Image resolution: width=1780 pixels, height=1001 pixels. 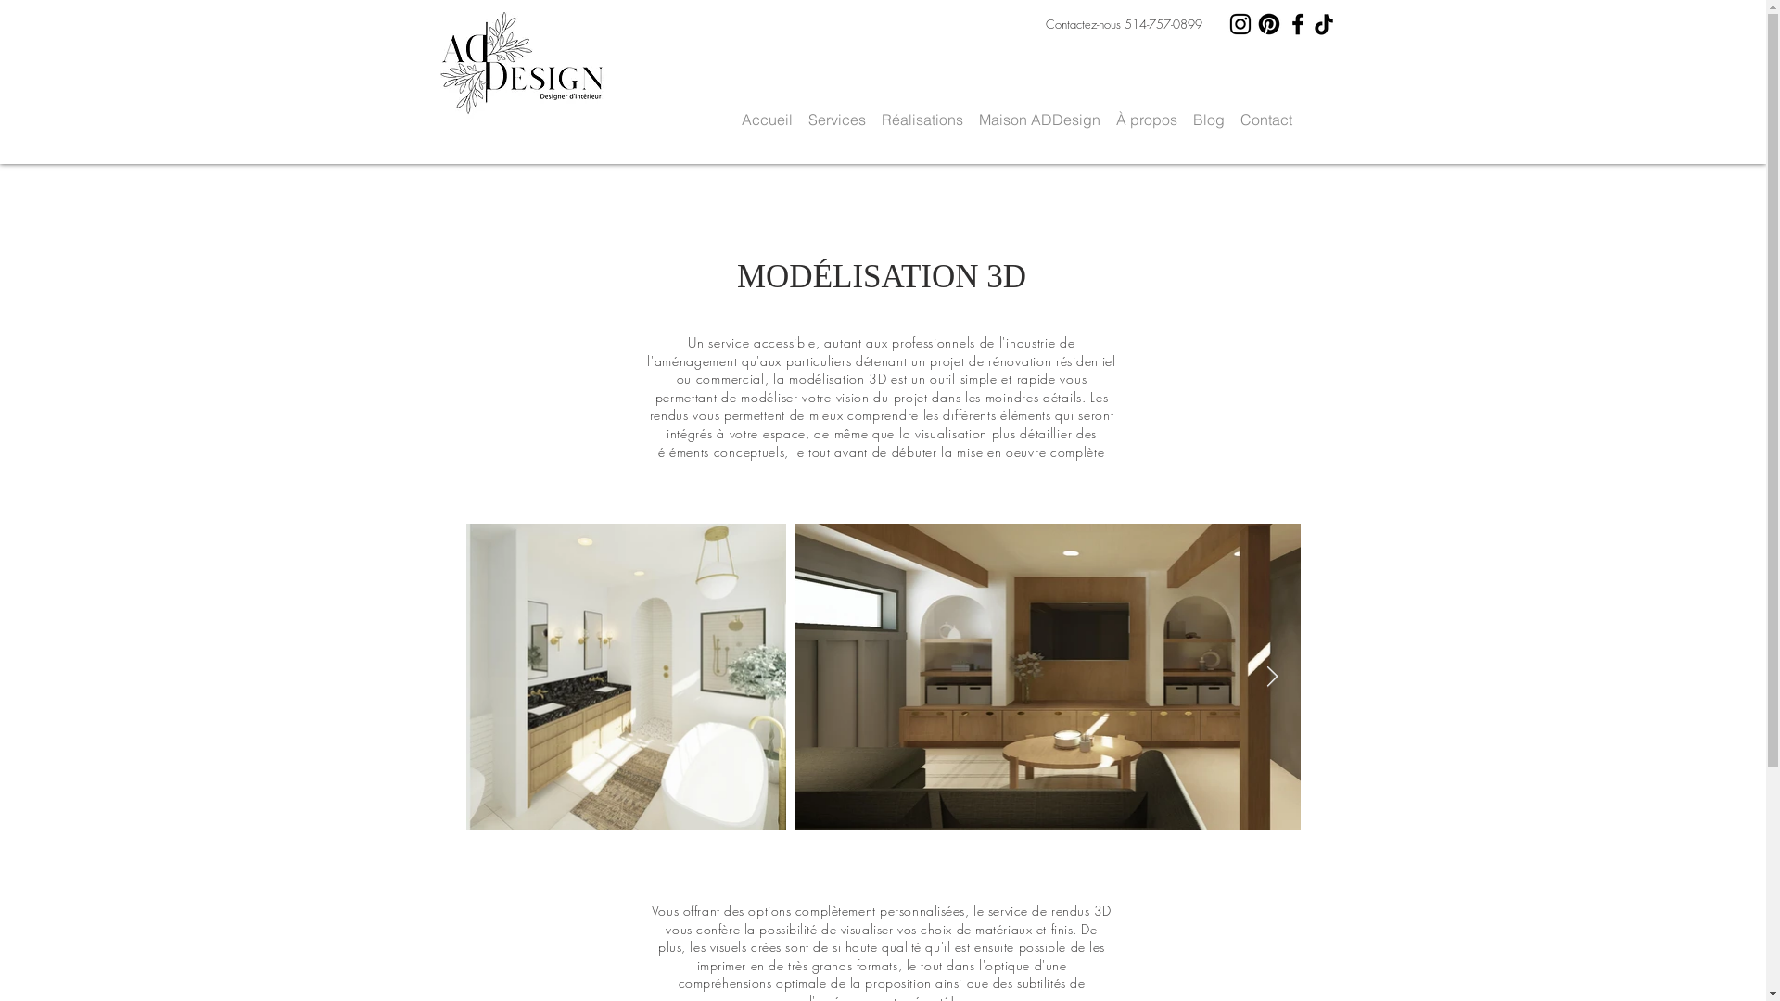 What do you see at coordinates (1124, 24) in the screenshot?
I see `Contactez-nous 514-757-0899` at bounding box center [1124, 24].